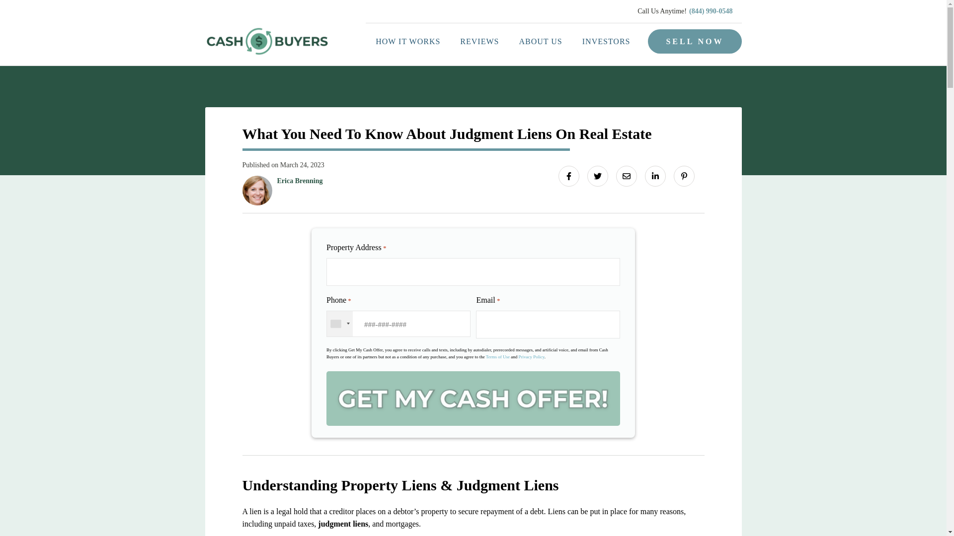 The image size is (954, 536). What do you see at coordinates (655, 176) in the screenshot?
I see `Share on LinkedIn` at bounding box center [655, 176].